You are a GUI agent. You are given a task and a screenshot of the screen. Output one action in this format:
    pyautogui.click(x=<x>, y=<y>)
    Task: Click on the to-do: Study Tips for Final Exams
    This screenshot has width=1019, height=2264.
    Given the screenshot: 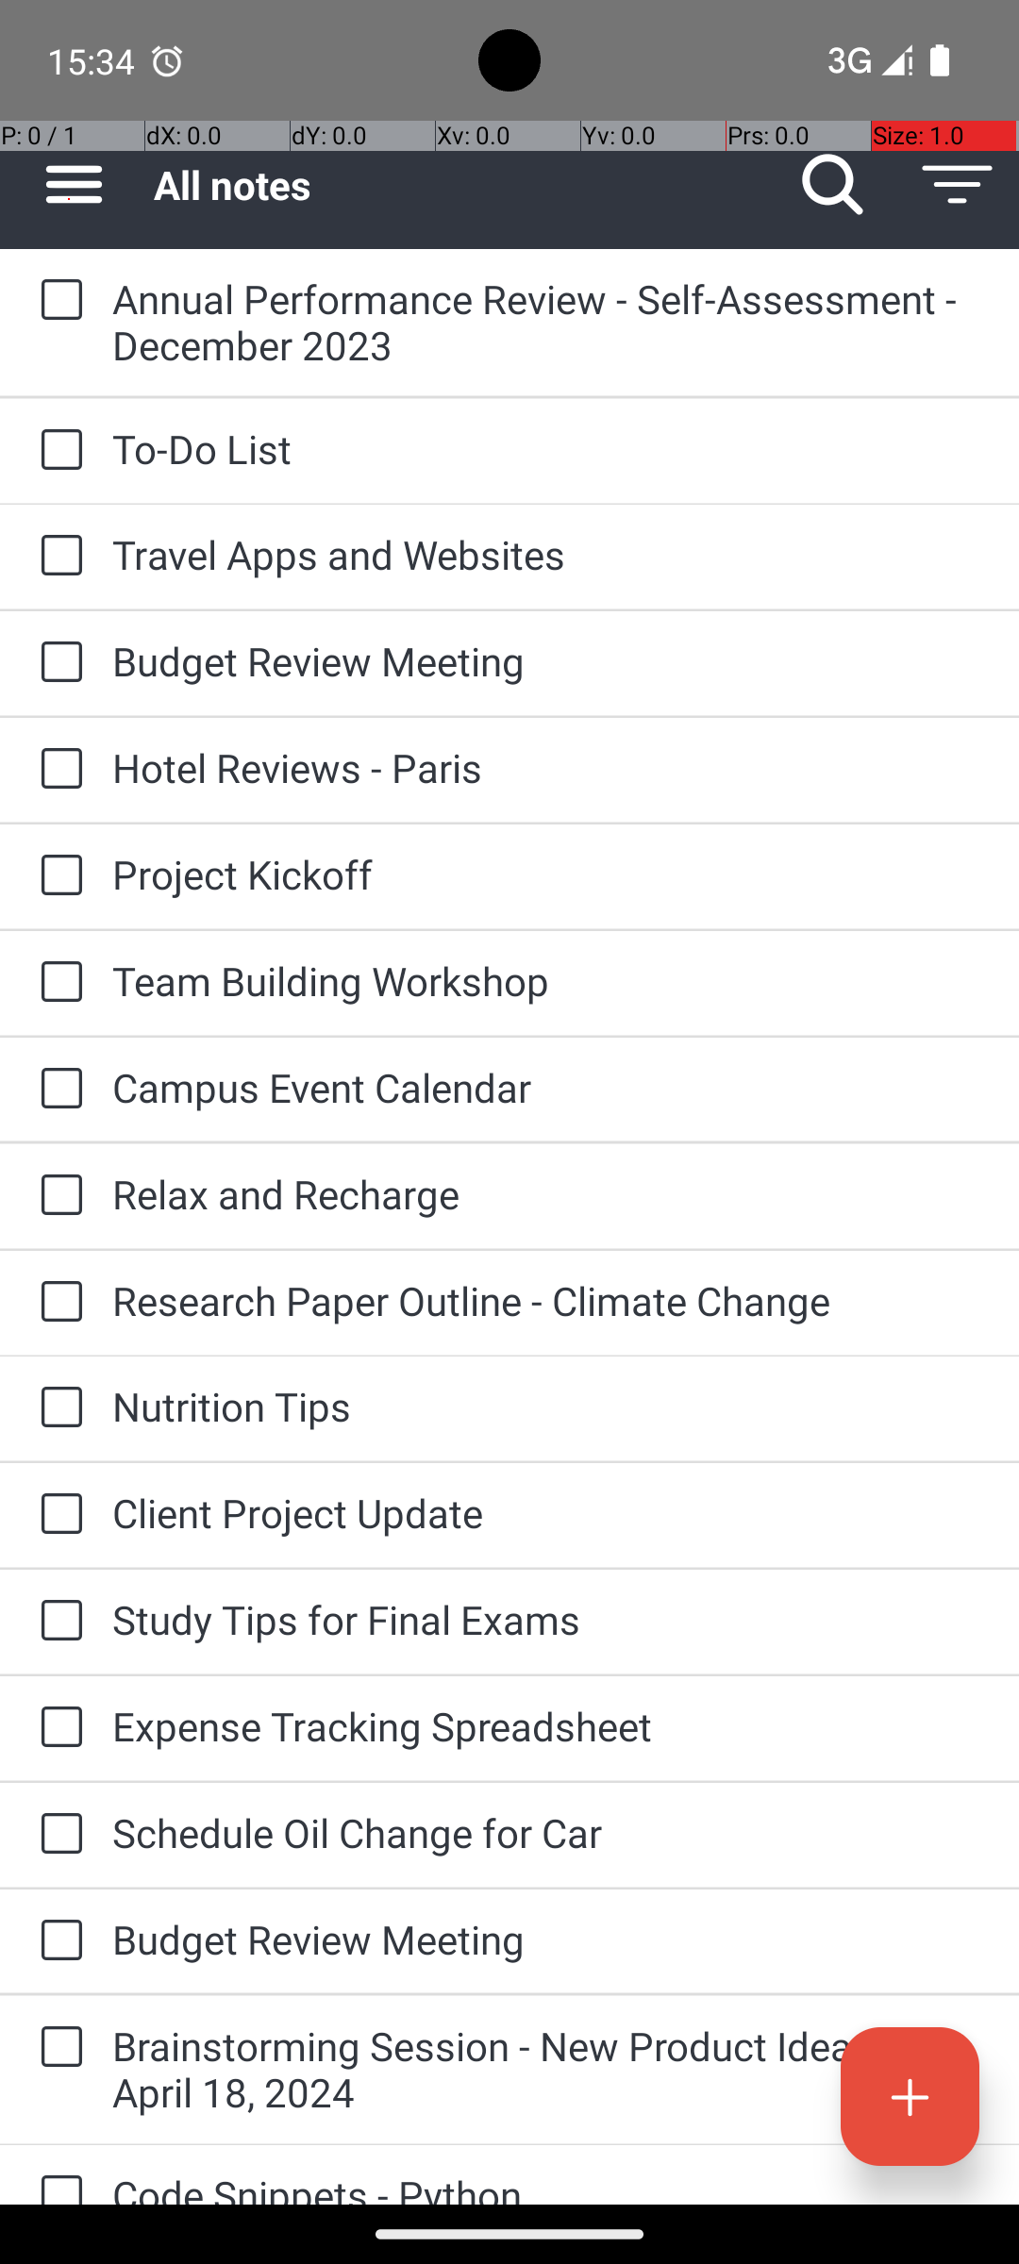 What is the action you would take?
    pyautogui.click(x=57, y=1622)
    